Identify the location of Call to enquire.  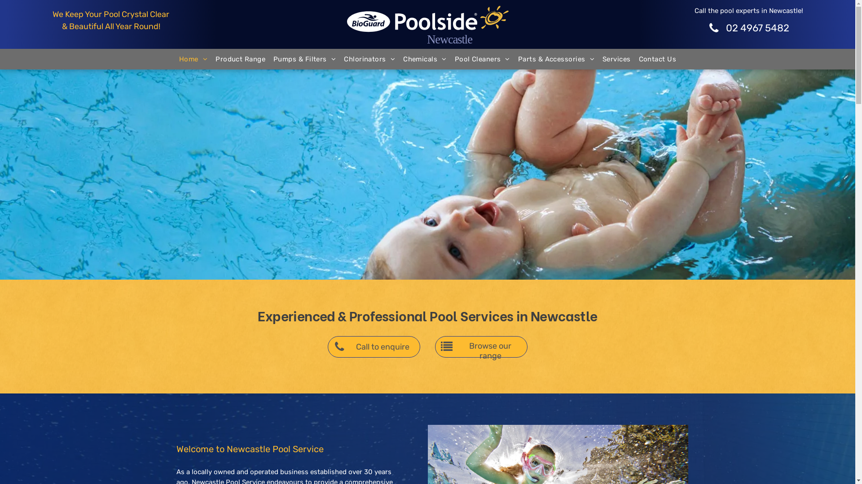
(374, 347).